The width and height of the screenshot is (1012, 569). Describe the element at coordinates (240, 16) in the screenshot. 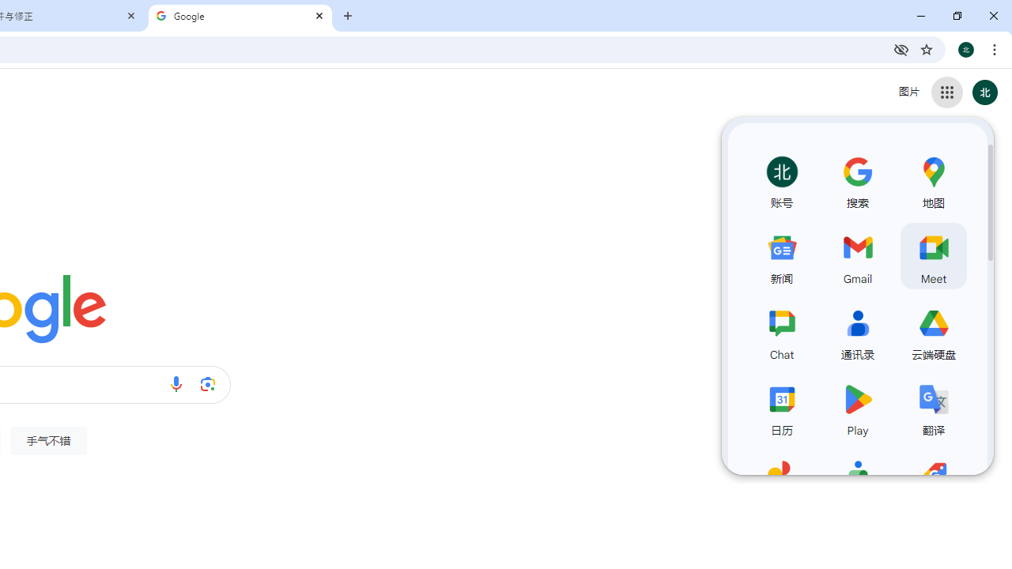

I see `Google` at that location.